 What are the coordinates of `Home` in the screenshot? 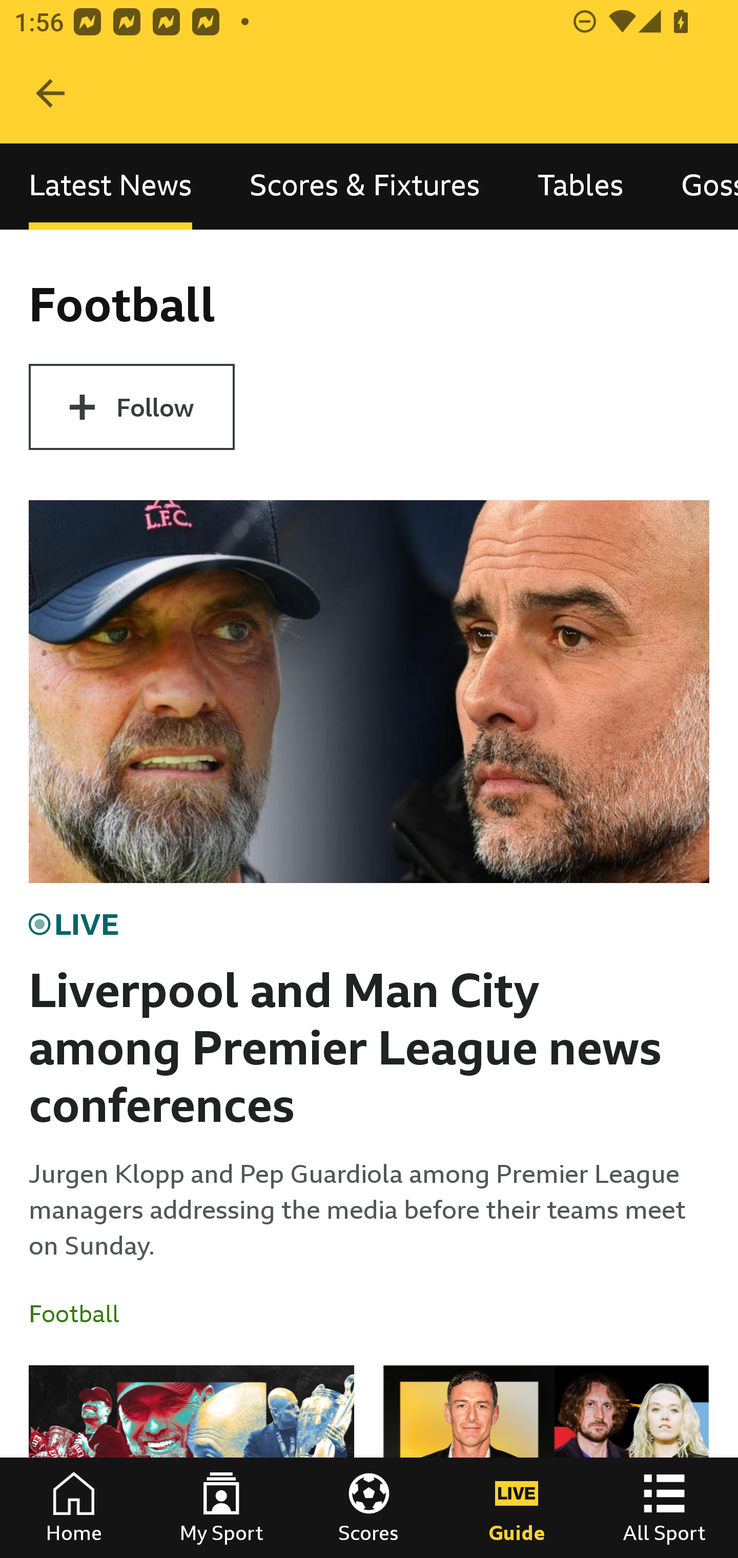 It's located at (74, 1508).